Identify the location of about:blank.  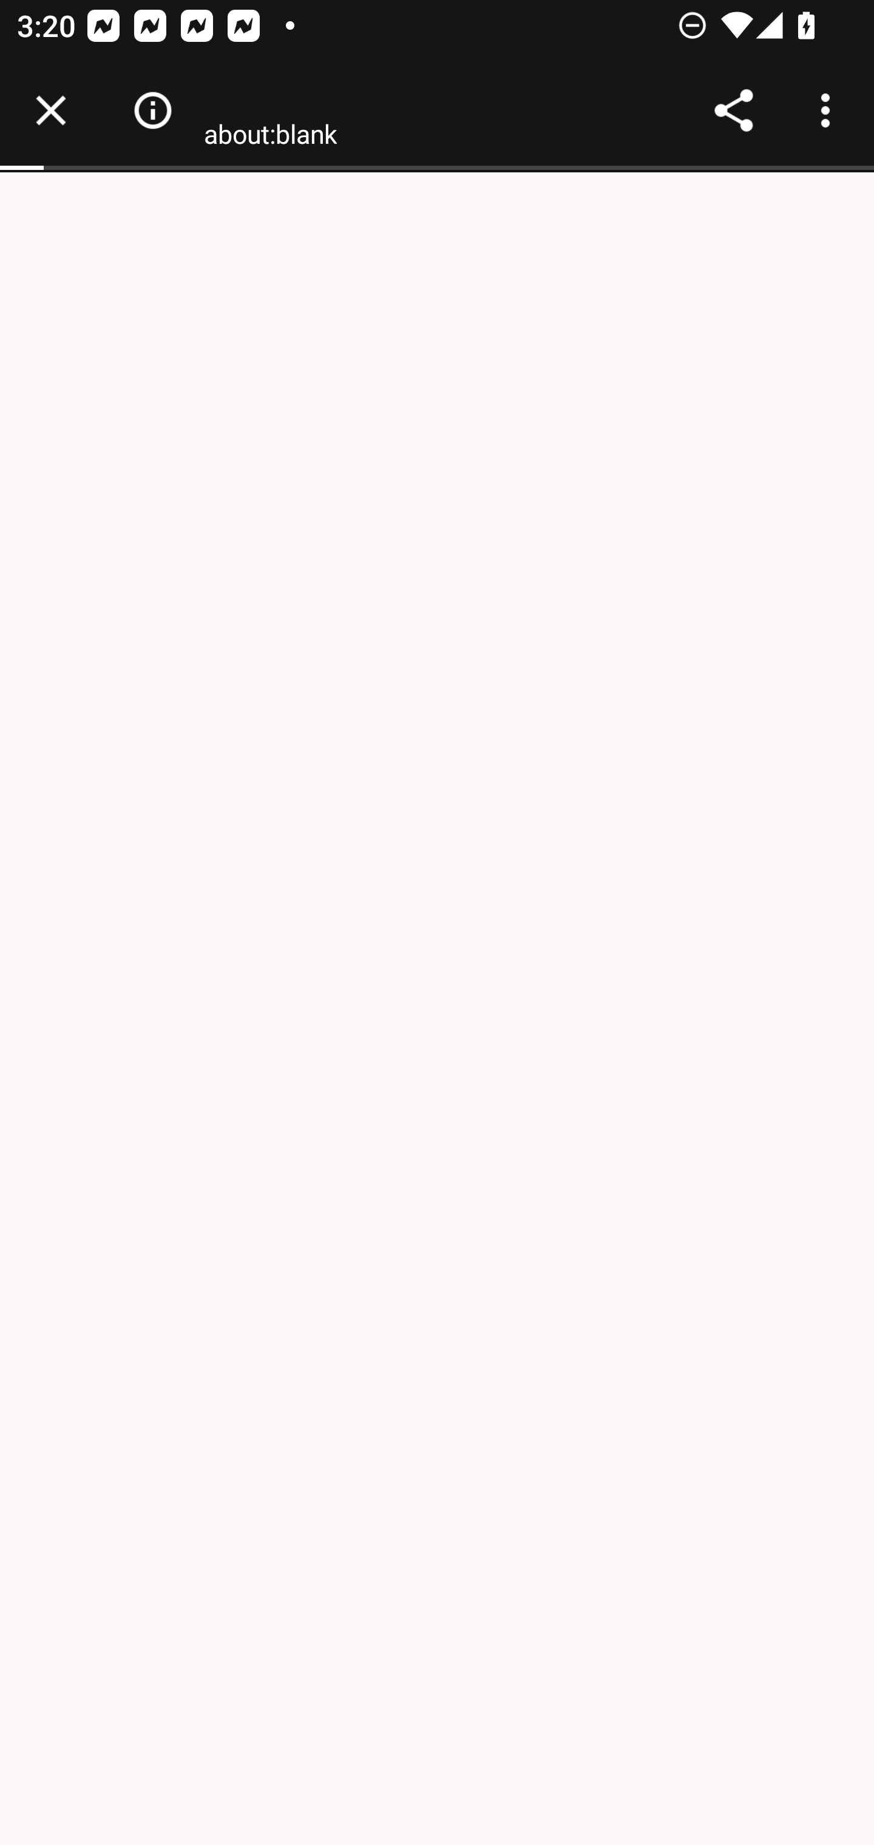
(269, 139).